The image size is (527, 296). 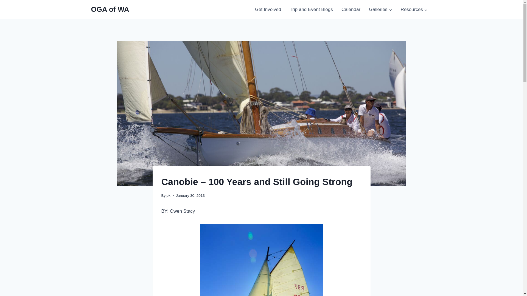 I want to click on Trip and Event Blogs, so click(x=311, y=9).